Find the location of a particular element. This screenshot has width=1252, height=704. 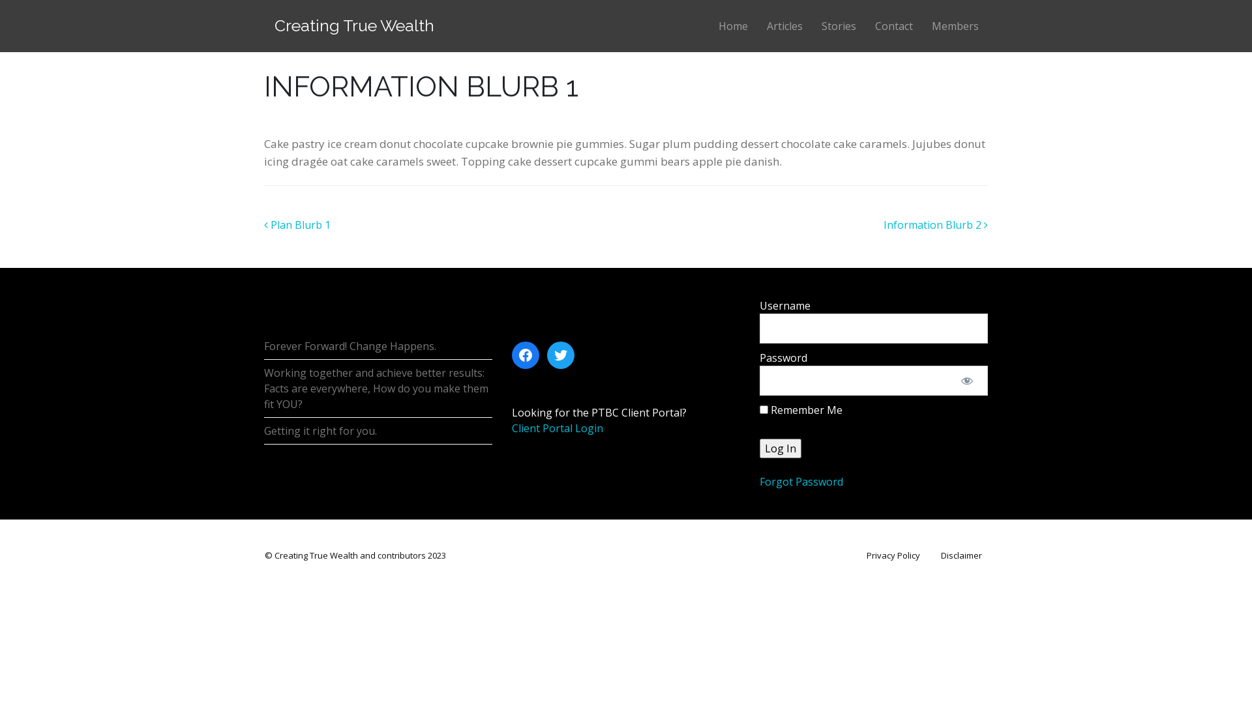

Stories is located at coordinates (839, 26).